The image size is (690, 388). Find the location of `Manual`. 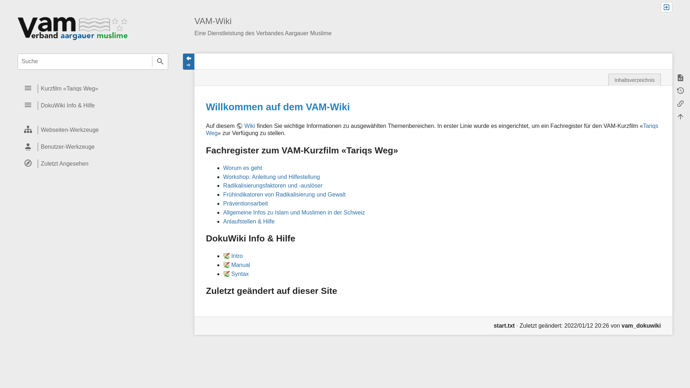

Manual is located at coordinates (236, 265).